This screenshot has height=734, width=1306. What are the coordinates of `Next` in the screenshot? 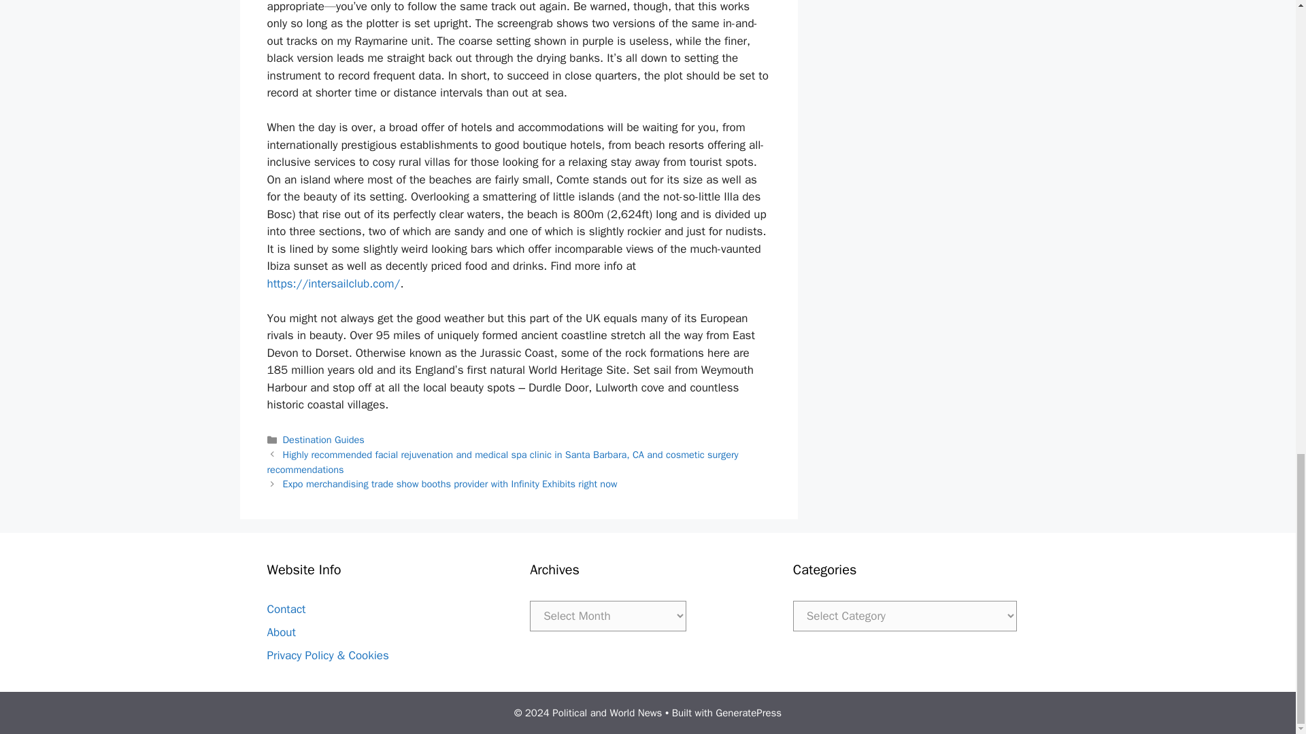 It's located at (450, 484).